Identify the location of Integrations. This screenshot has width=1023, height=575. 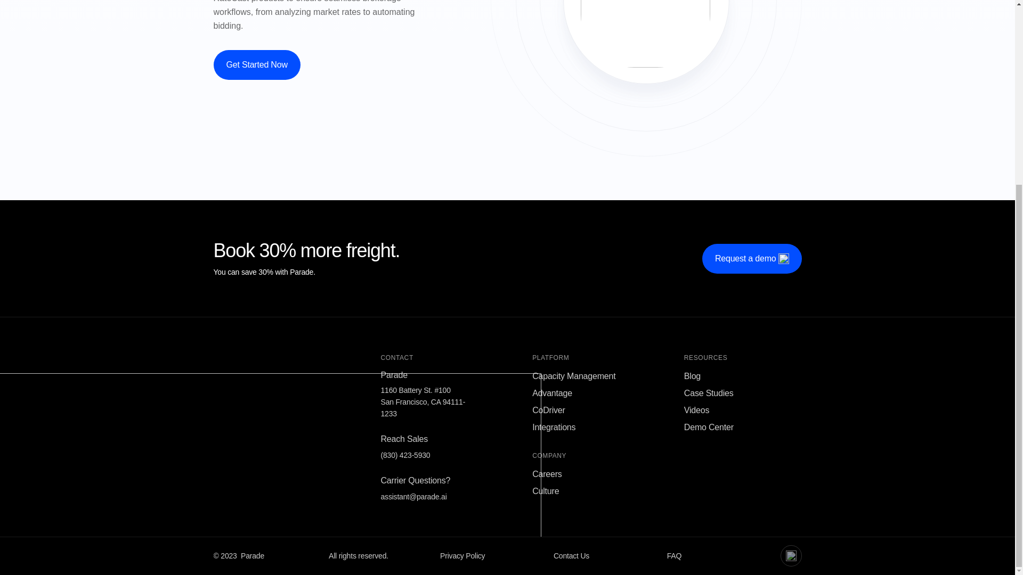
(553, 427).